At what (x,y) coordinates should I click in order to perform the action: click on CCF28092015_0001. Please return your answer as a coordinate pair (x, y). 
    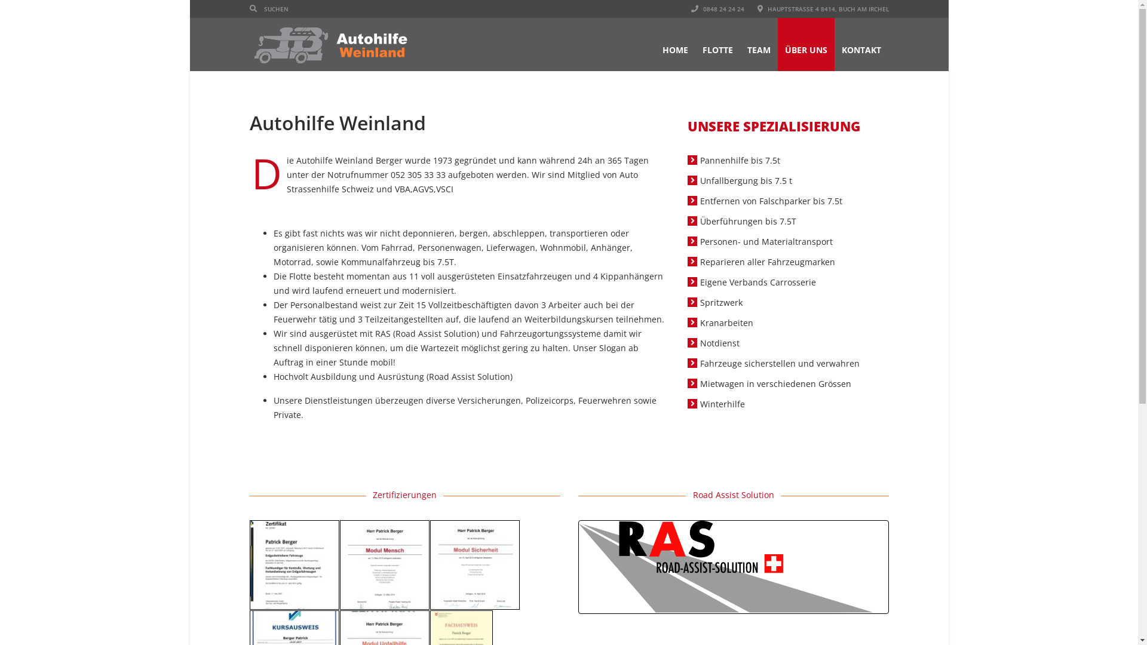
    Looking at the image, I should click on (384, 565).